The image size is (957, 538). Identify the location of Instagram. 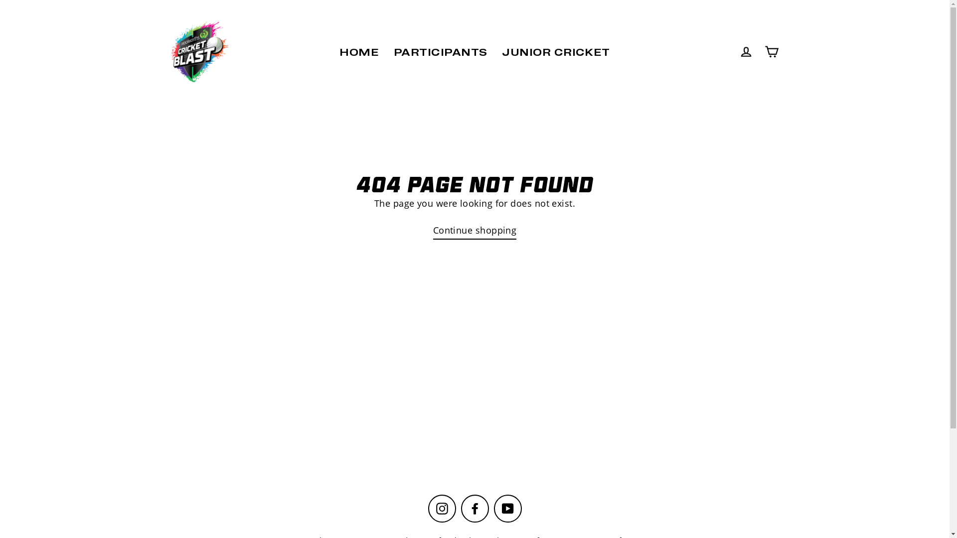
(442, 509).